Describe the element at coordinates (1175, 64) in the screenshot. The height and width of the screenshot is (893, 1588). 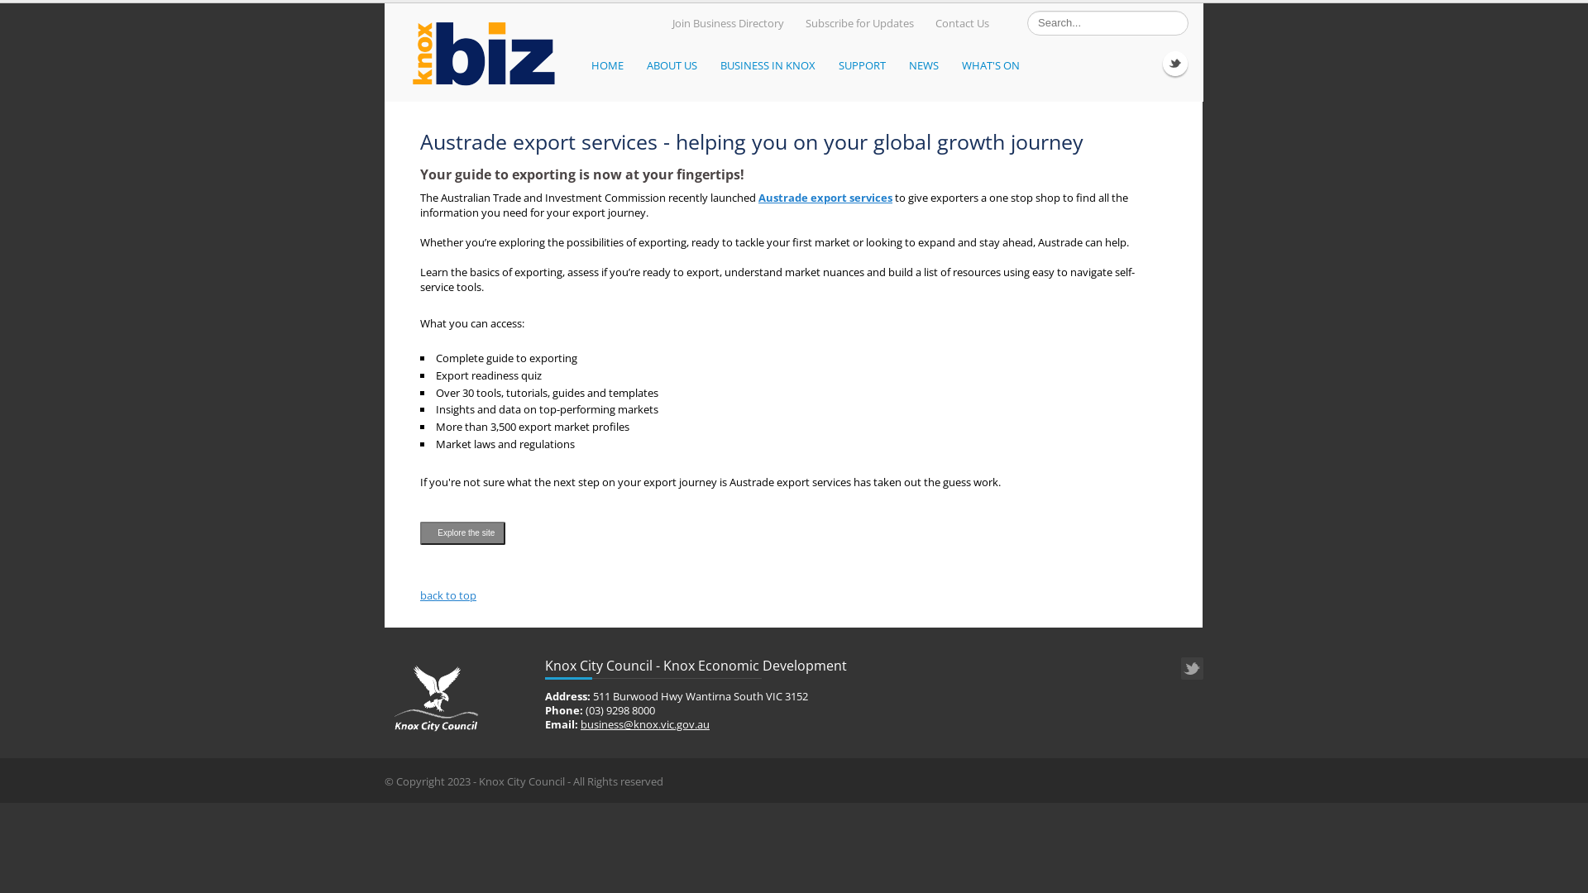
I see `Twitter` at that location.